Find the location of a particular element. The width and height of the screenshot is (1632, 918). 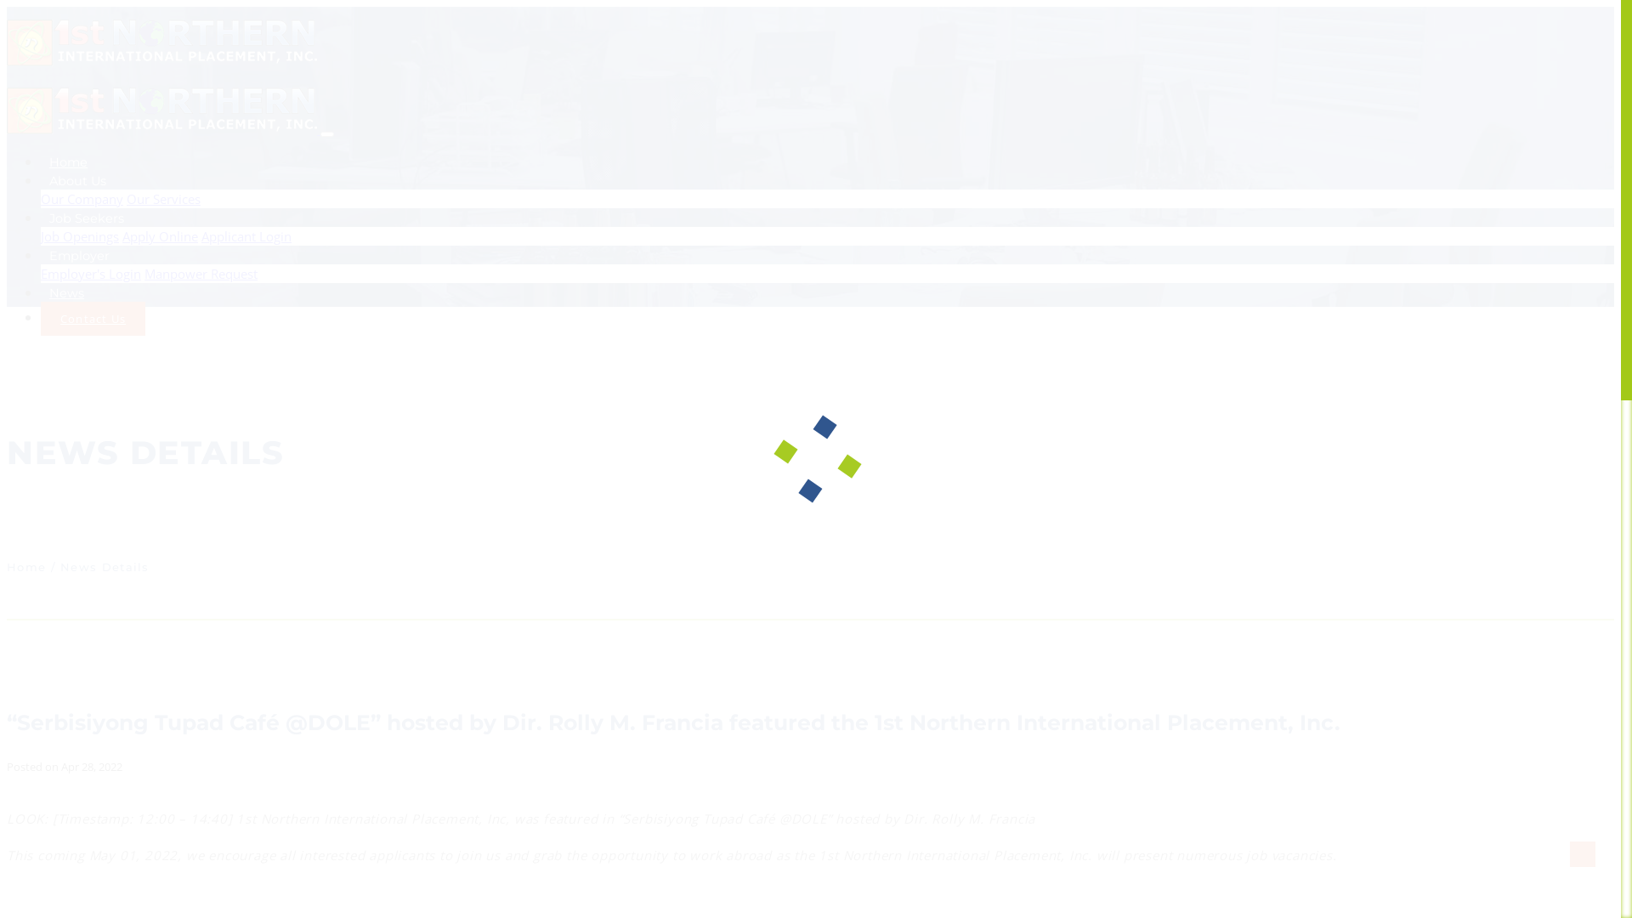

Job Openings is located at coordinates (80, 236).